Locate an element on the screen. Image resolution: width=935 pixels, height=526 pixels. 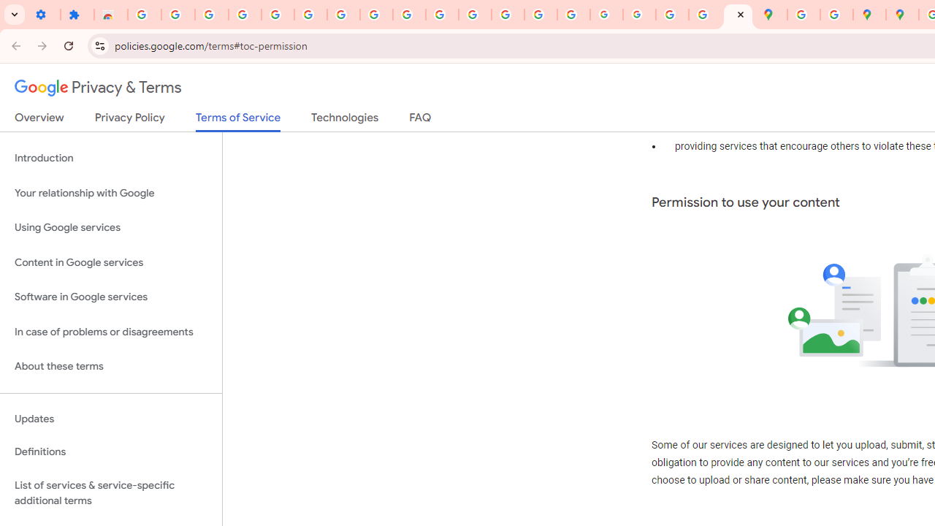
Extensions is located at coordinates (77, 15).